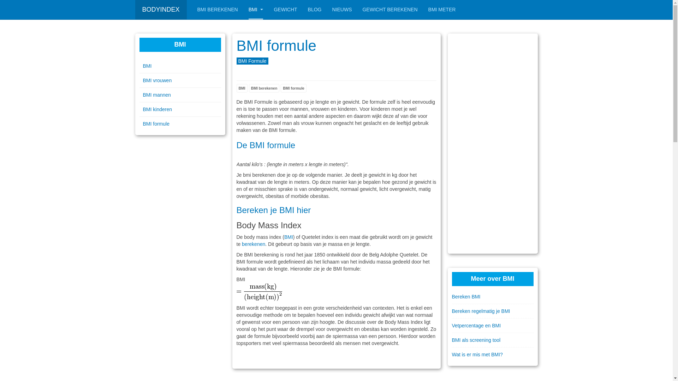  What do you see at coordinates (285, 10) in the screenshot?
I see `GEWICHT` at bounding box center [285, 10].